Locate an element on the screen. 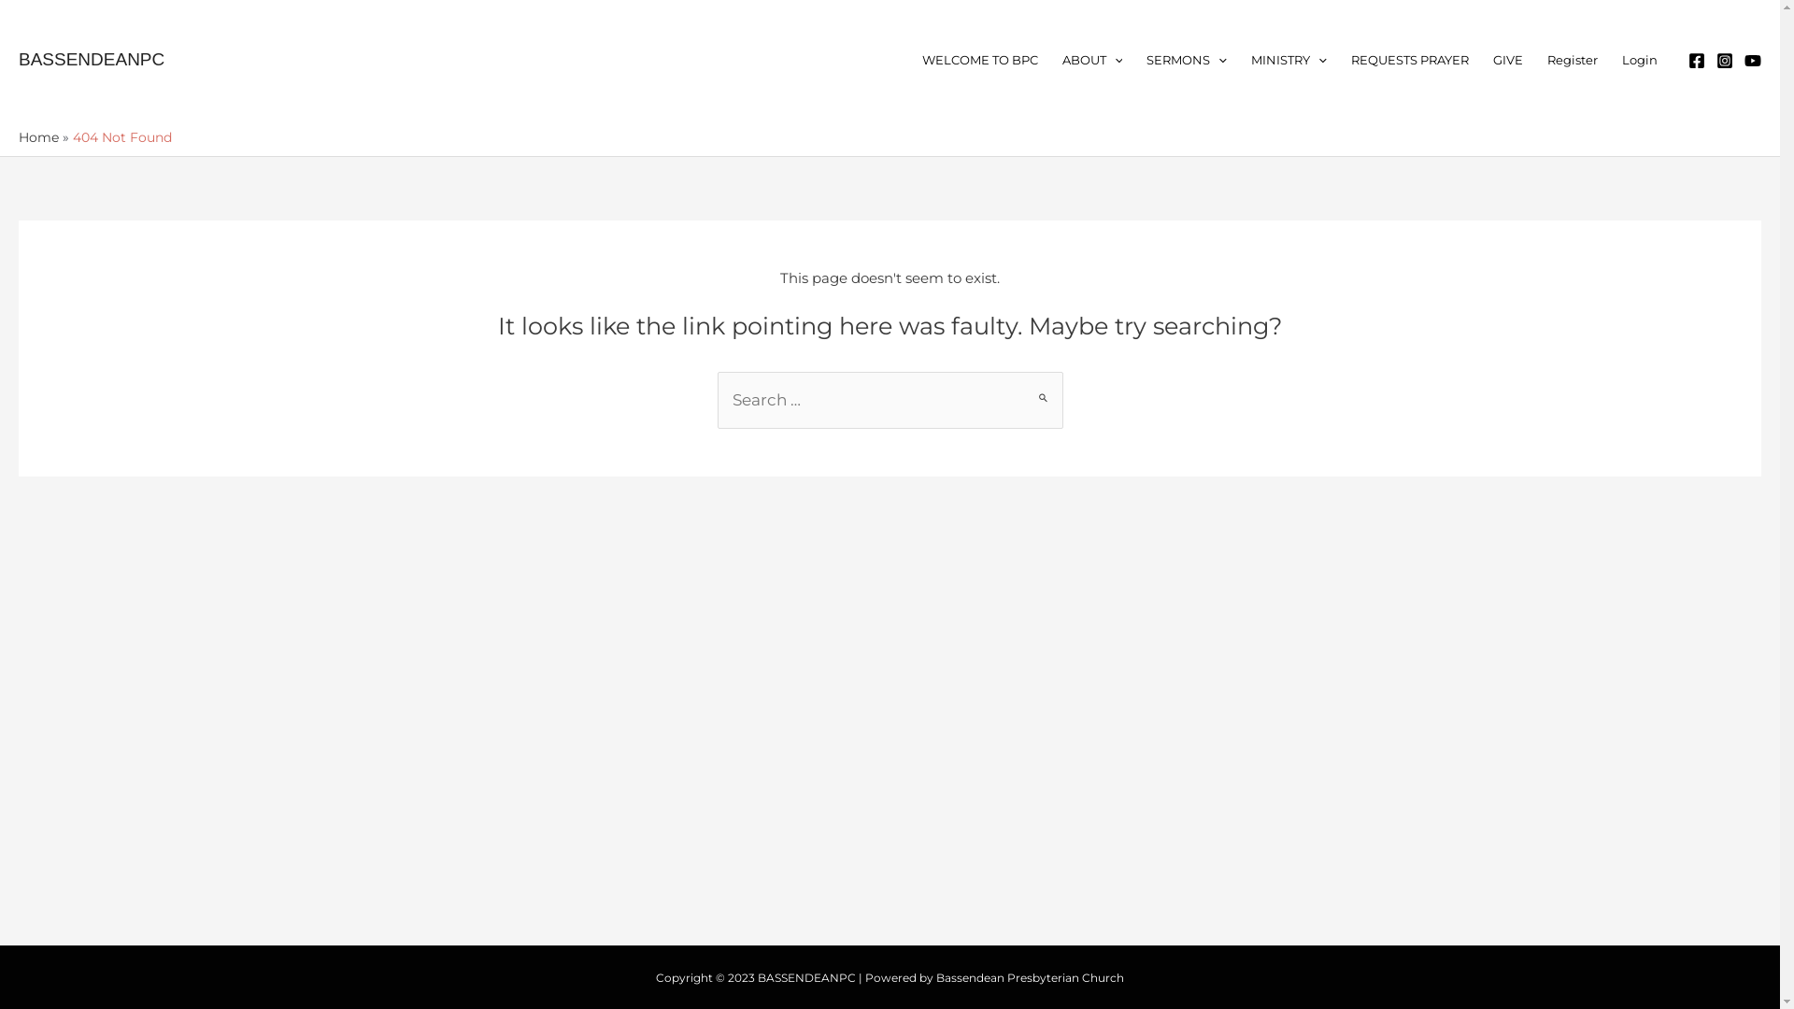  Login is located at coordinates (1640, 60).